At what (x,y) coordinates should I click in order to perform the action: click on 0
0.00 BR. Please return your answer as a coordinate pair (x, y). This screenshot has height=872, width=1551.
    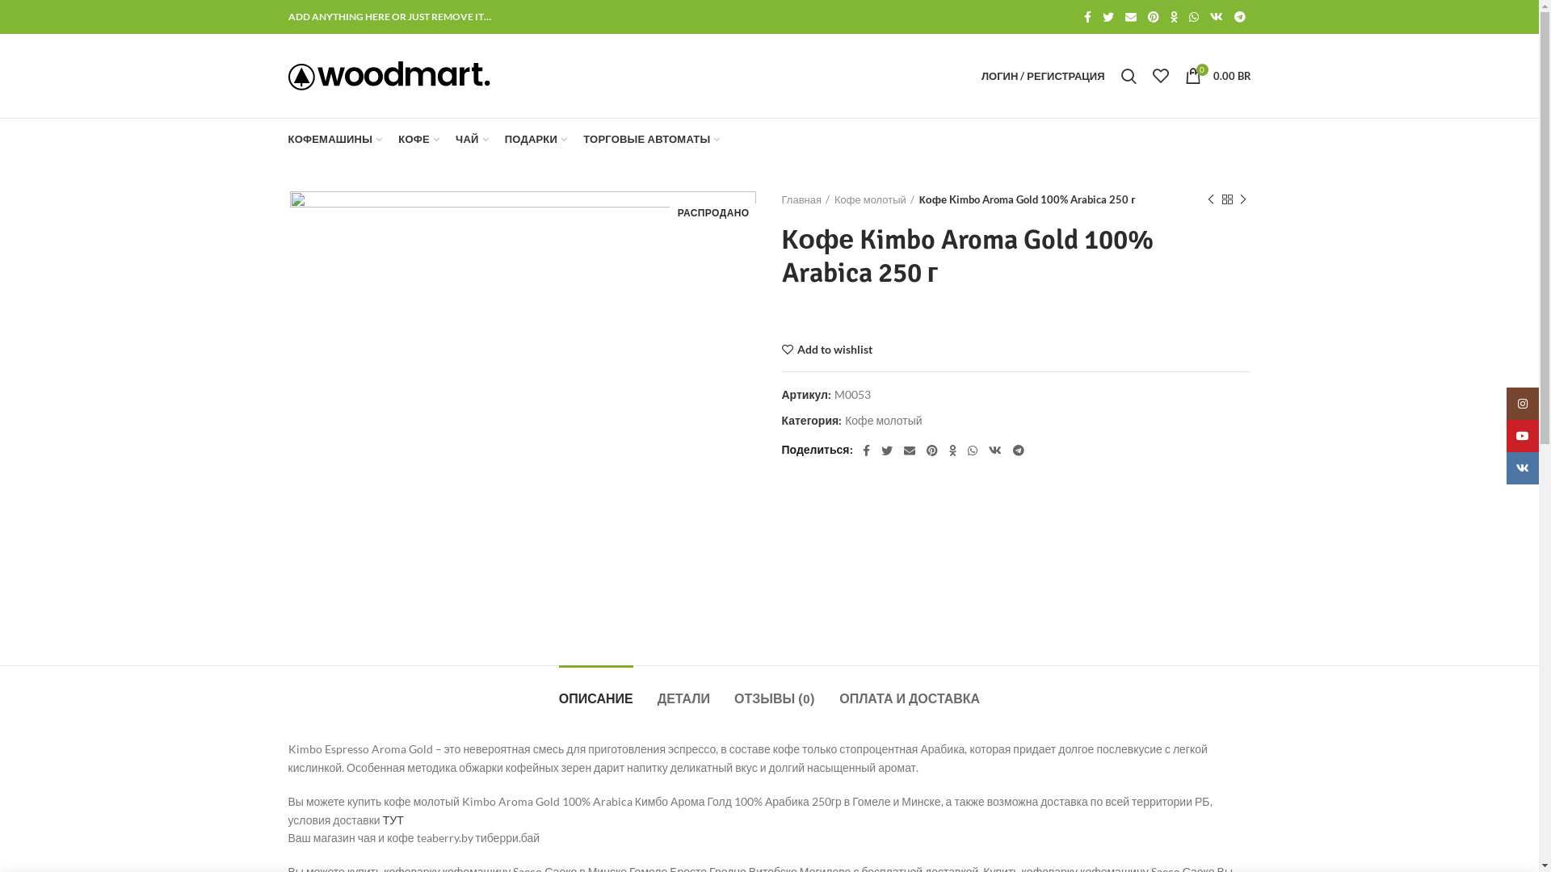
    Looking at the image, I should click on (1217, 76).